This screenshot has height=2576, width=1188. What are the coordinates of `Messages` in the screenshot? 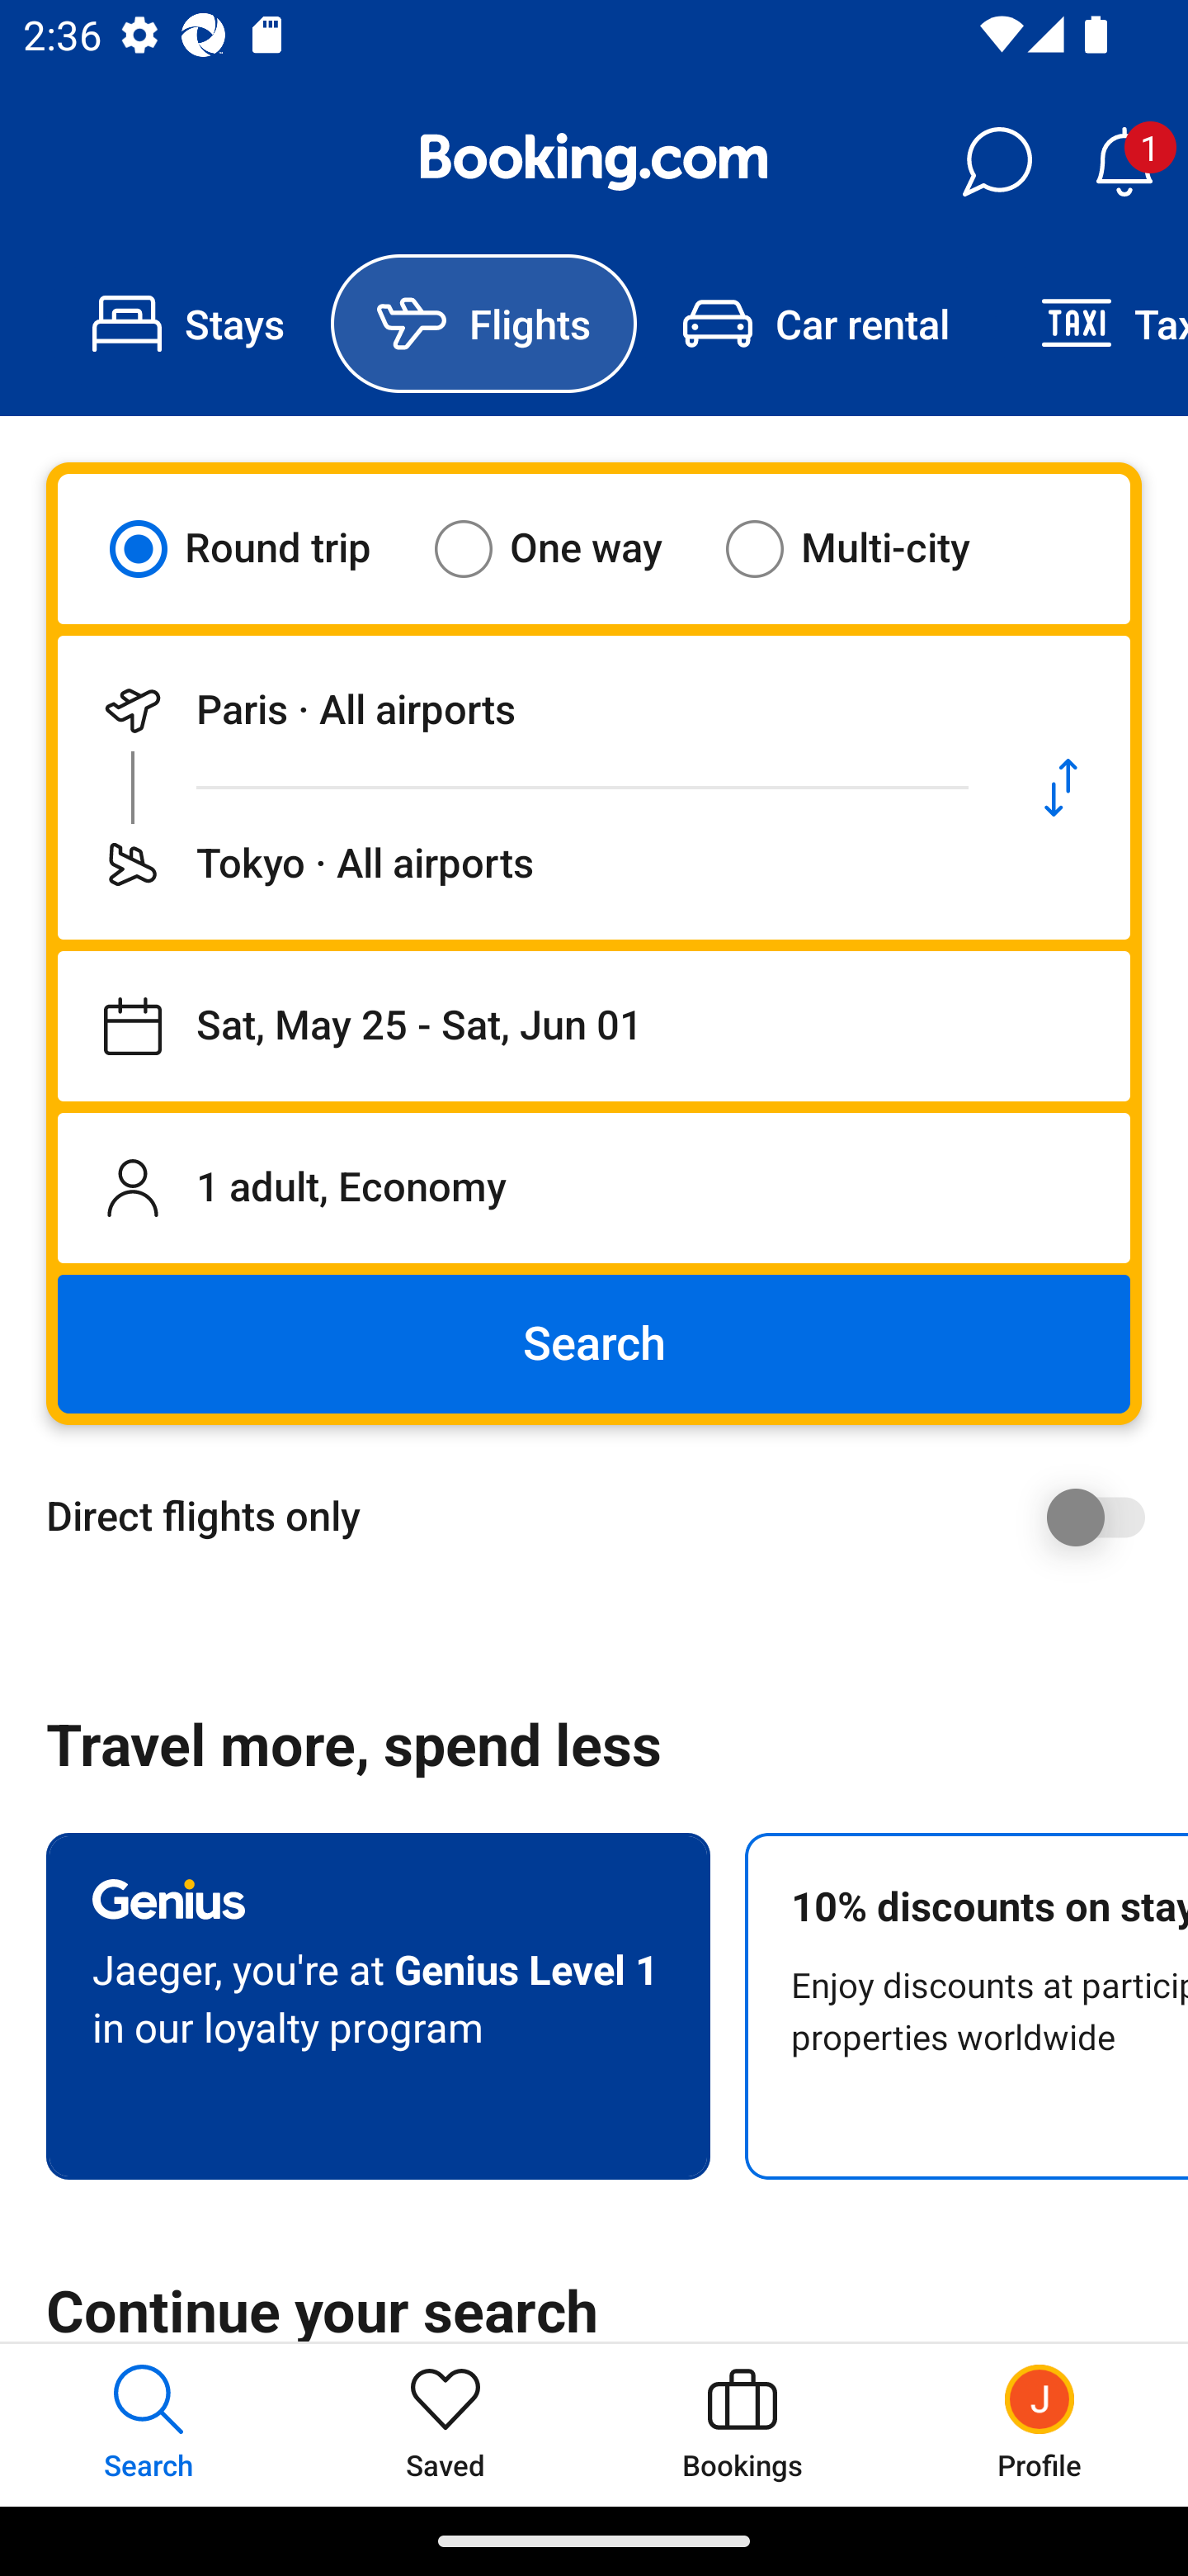 It's located at (997, 162).